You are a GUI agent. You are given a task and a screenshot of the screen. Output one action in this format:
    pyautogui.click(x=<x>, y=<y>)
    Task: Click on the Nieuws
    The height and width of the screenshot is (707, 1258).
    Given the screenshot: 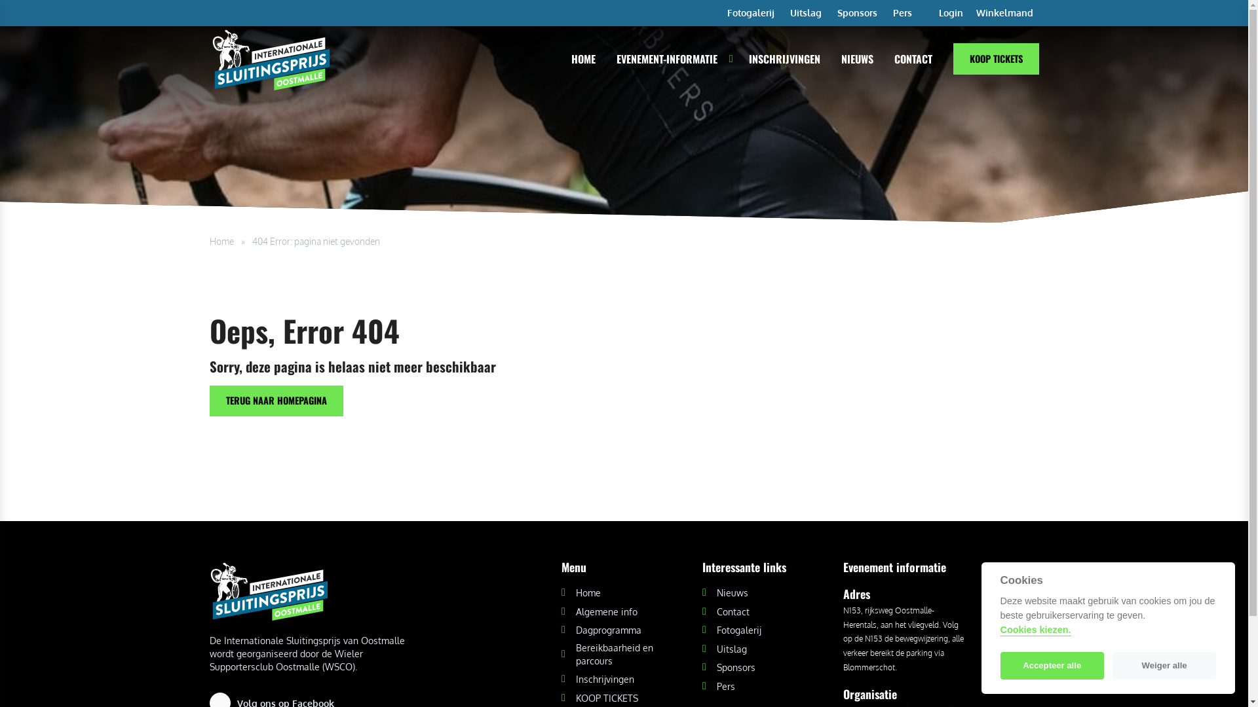 What is the action you would take?
    pyautogui.click(x=725, y=592)
    